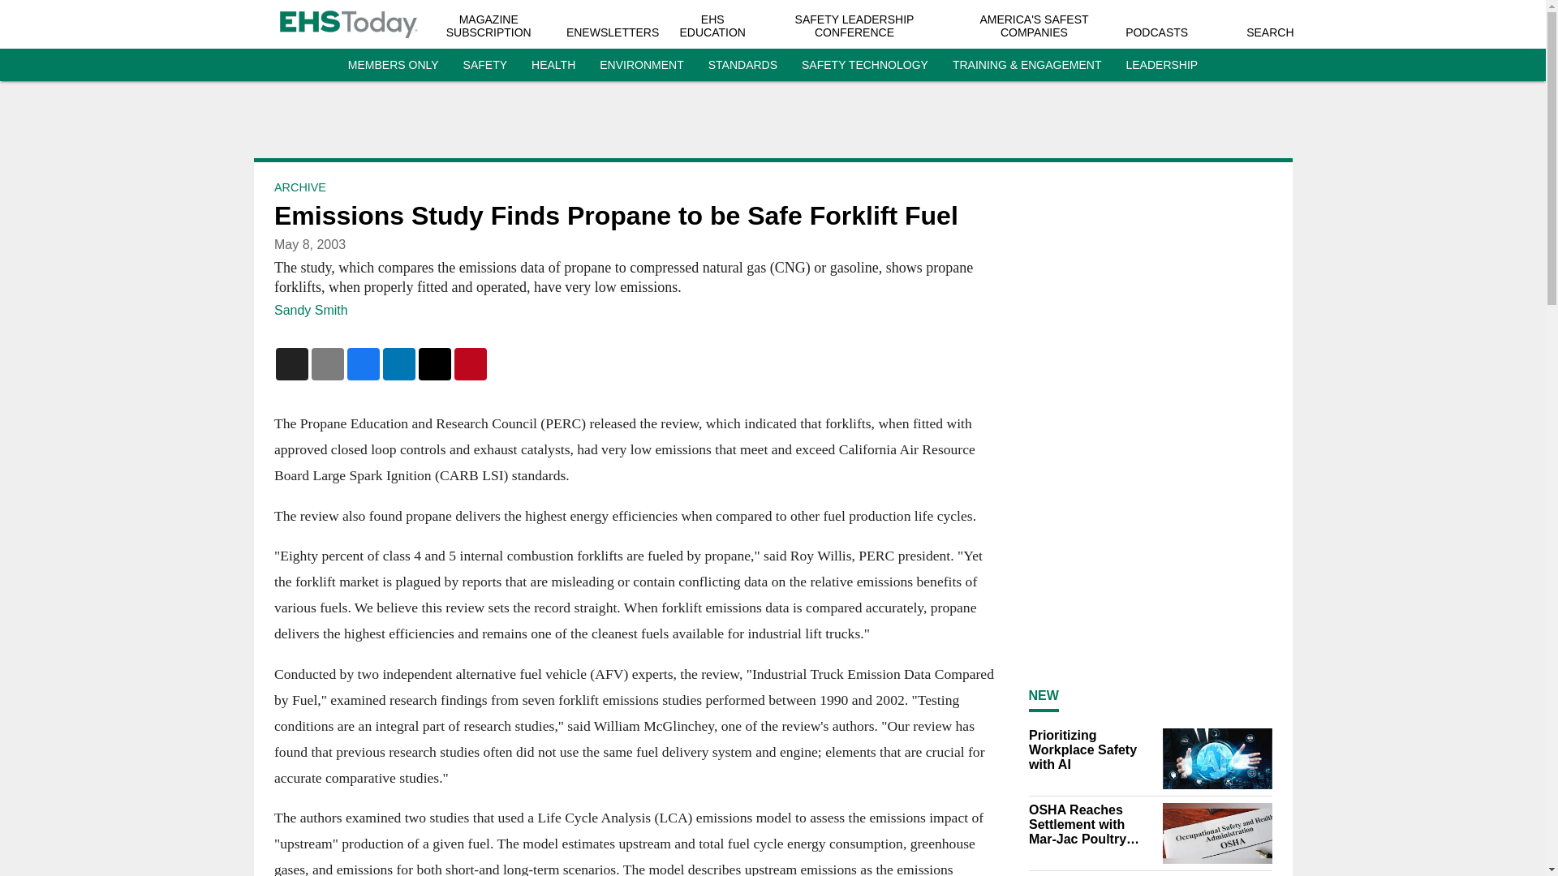 This screenshot has height=876, width=1558. I want to click on ENEWSLETTERS, so click(613, 32).